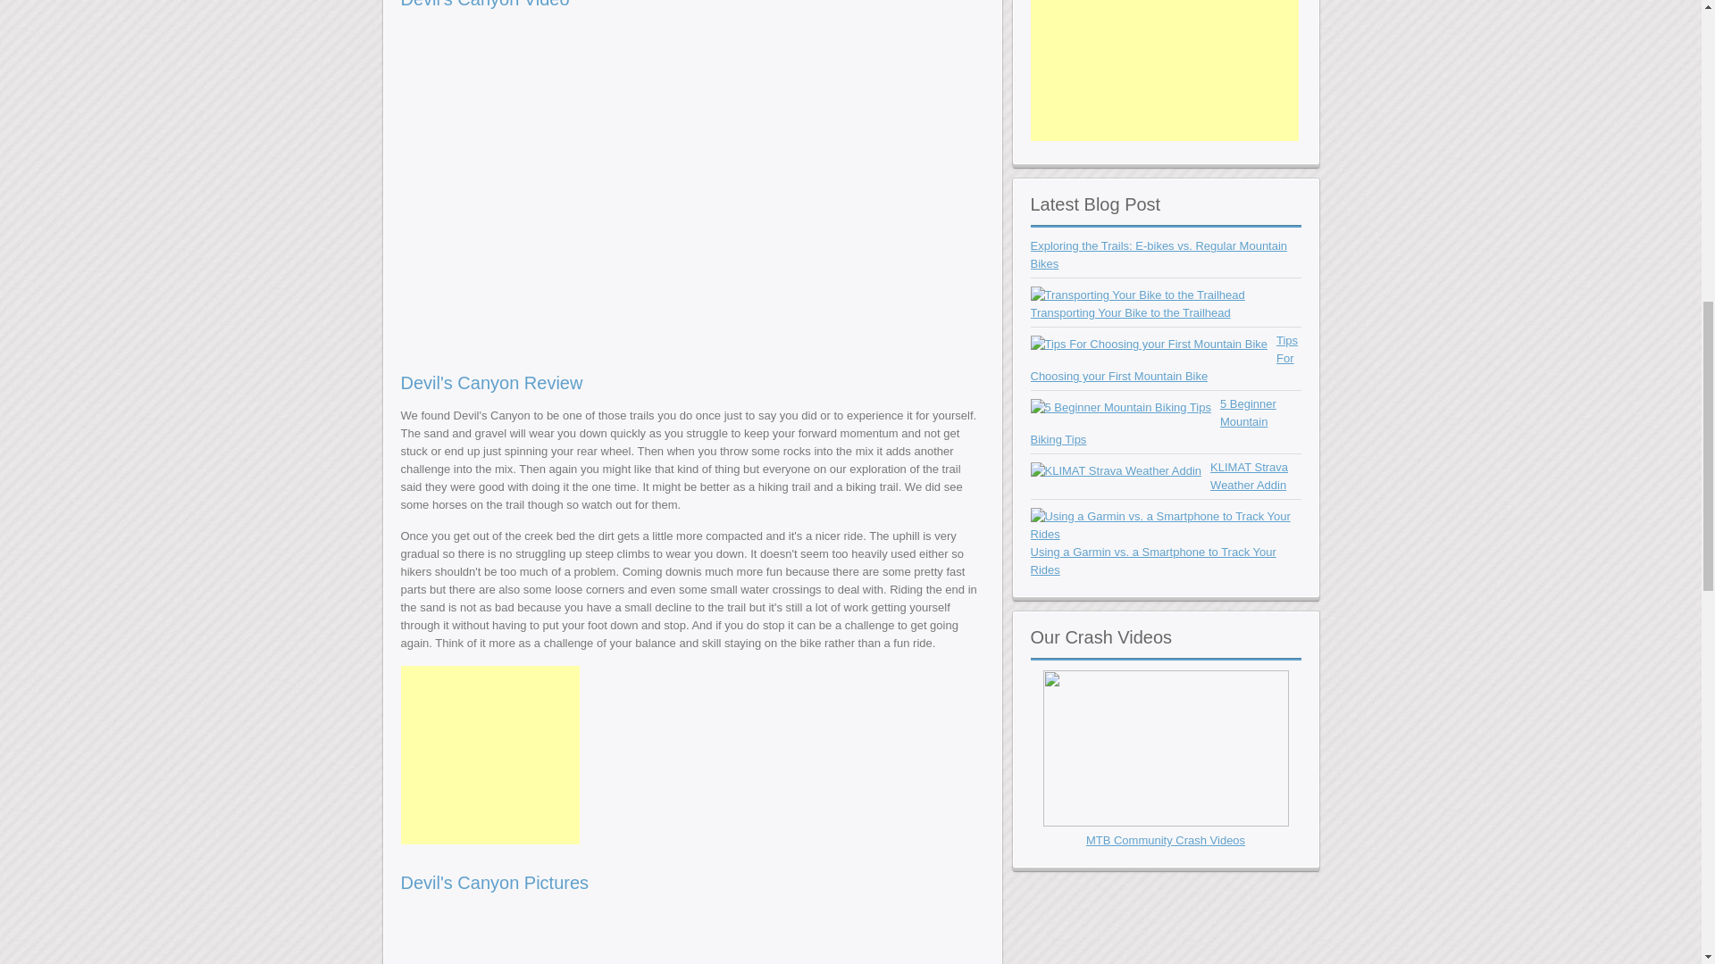 This screenshot has height=964, width=1715. What do you see at coordinates (1131, 312) in the screenshot?
I see `Transporting Your Bike to the Trailhead` at bounding box center [1131, 312].